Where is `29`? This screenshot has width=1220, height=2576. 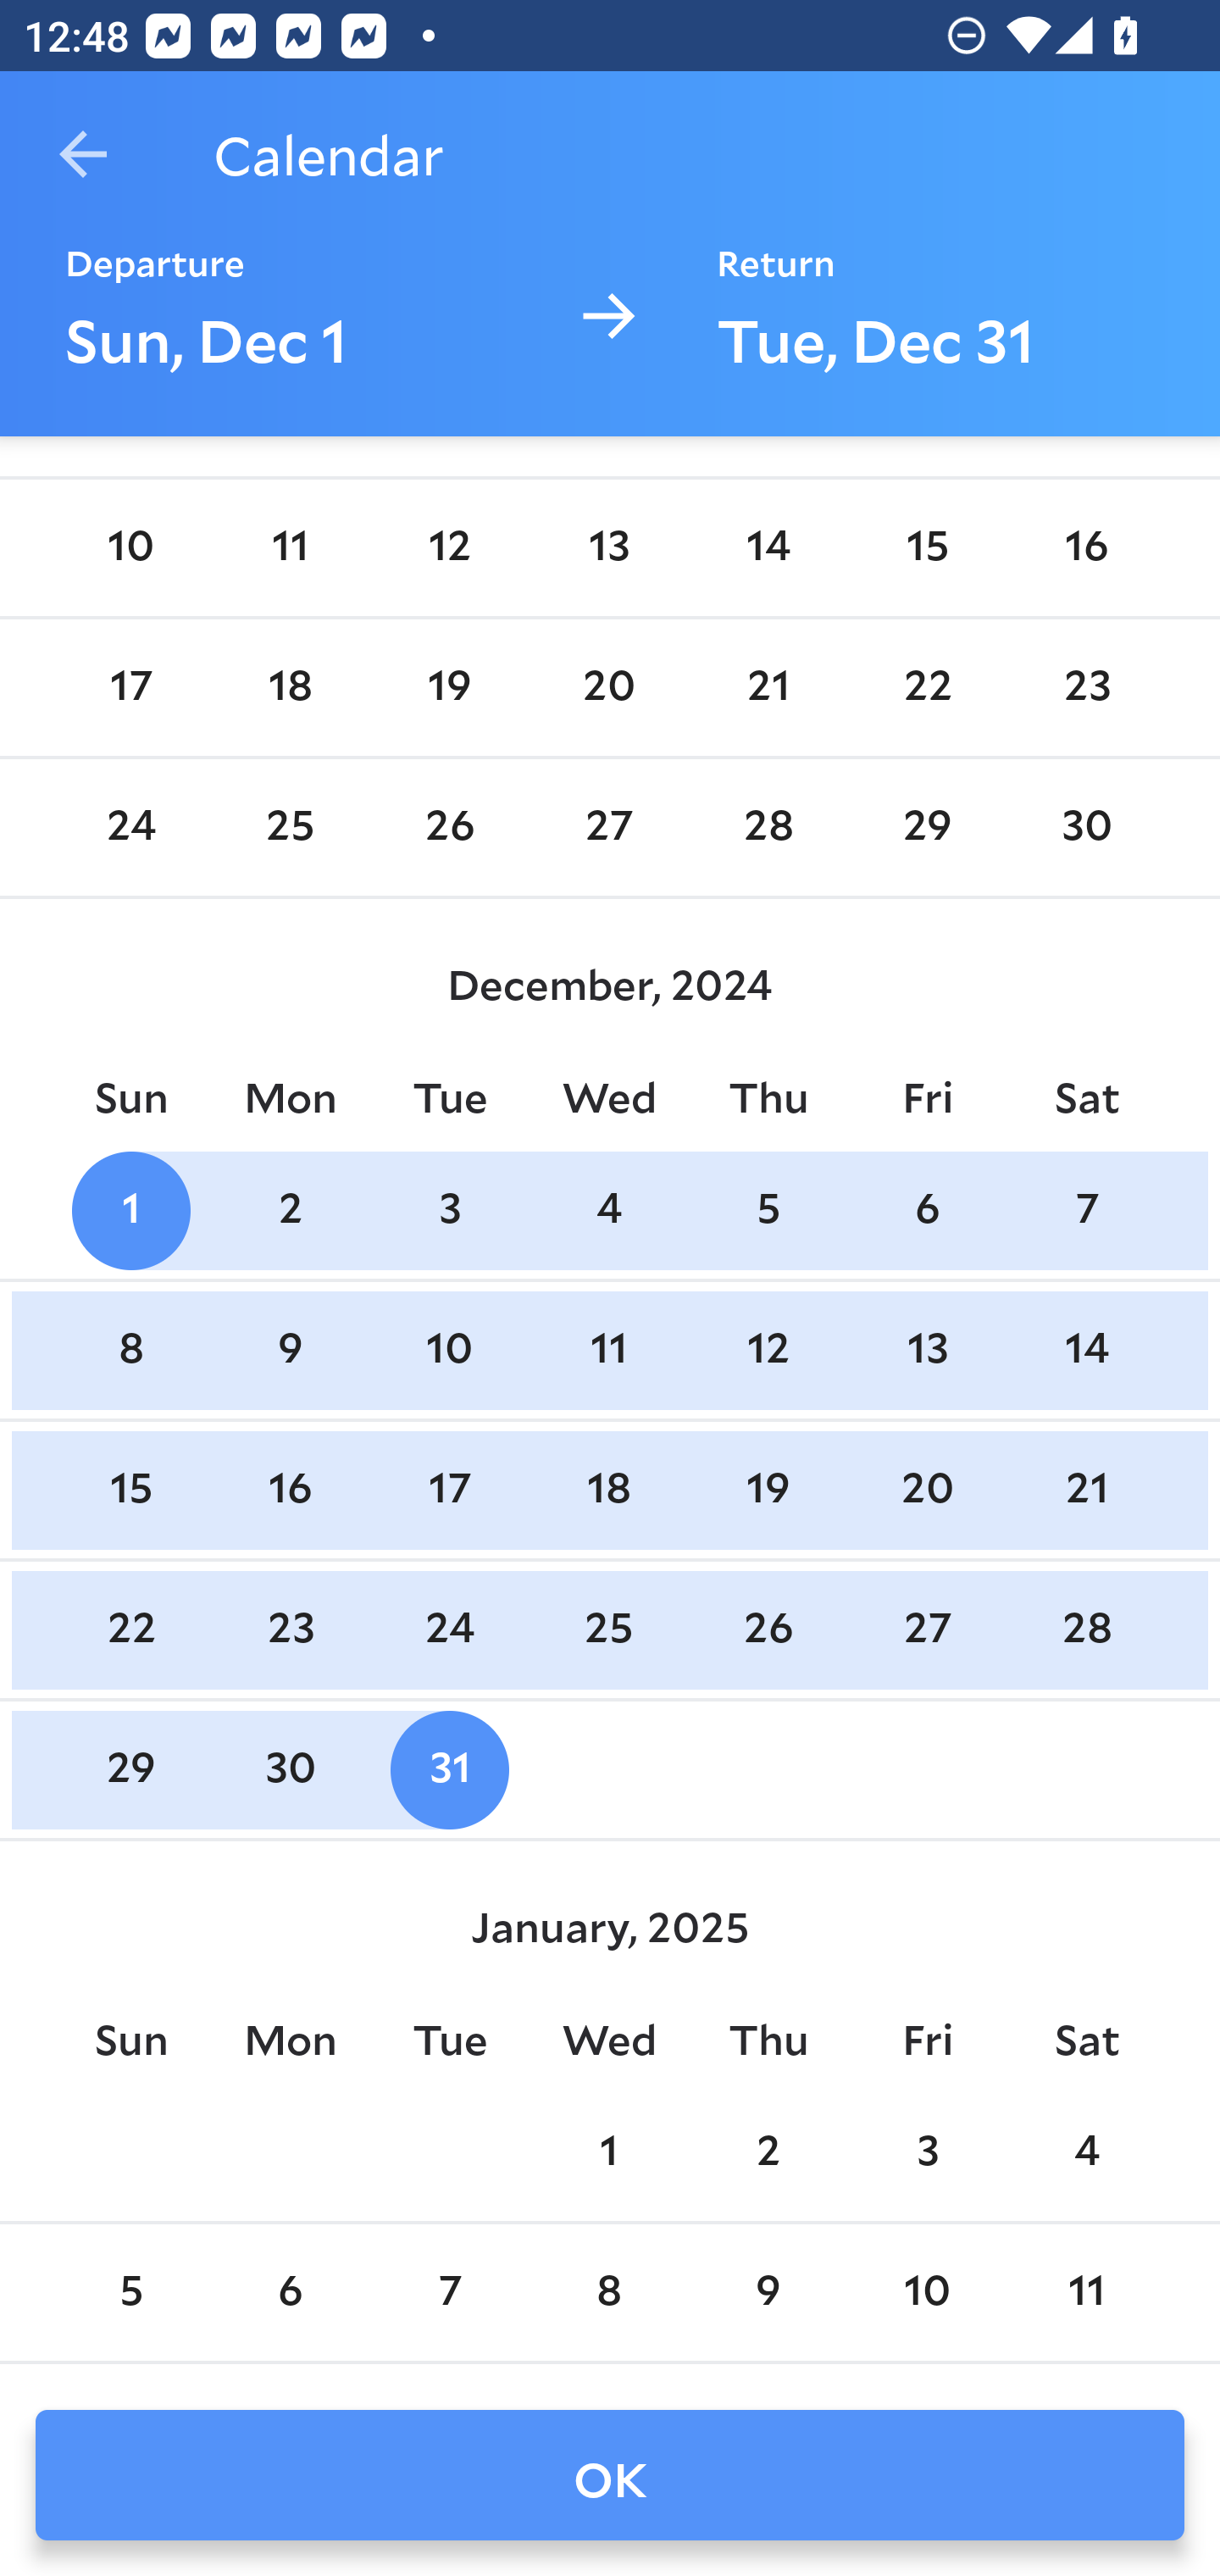
29 is located at coordinates (927, 826).